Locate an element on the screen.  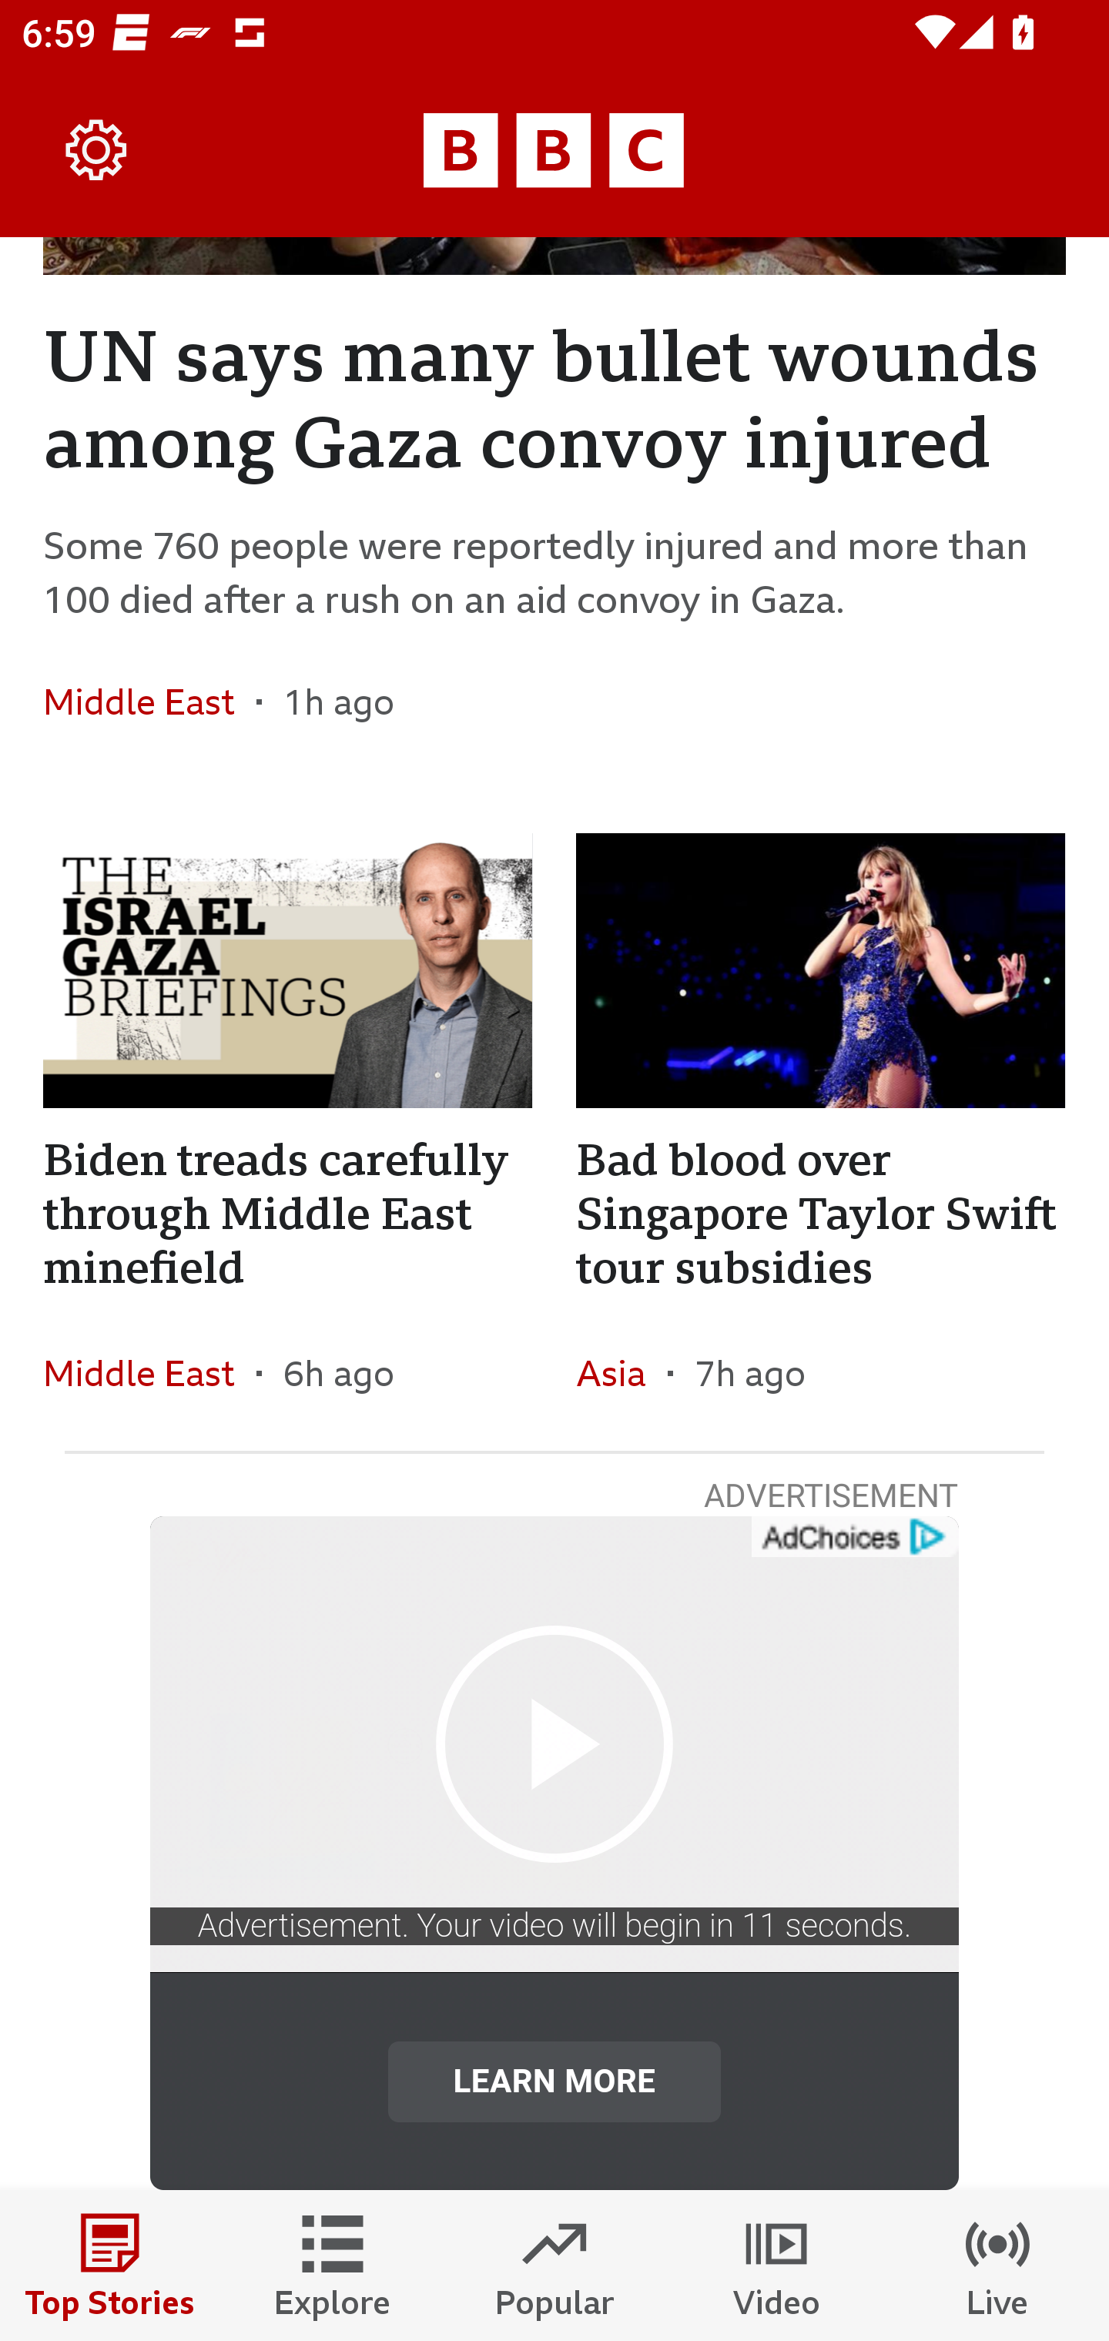
Middle East In the section Middle East is located at coordinates (149, 701).